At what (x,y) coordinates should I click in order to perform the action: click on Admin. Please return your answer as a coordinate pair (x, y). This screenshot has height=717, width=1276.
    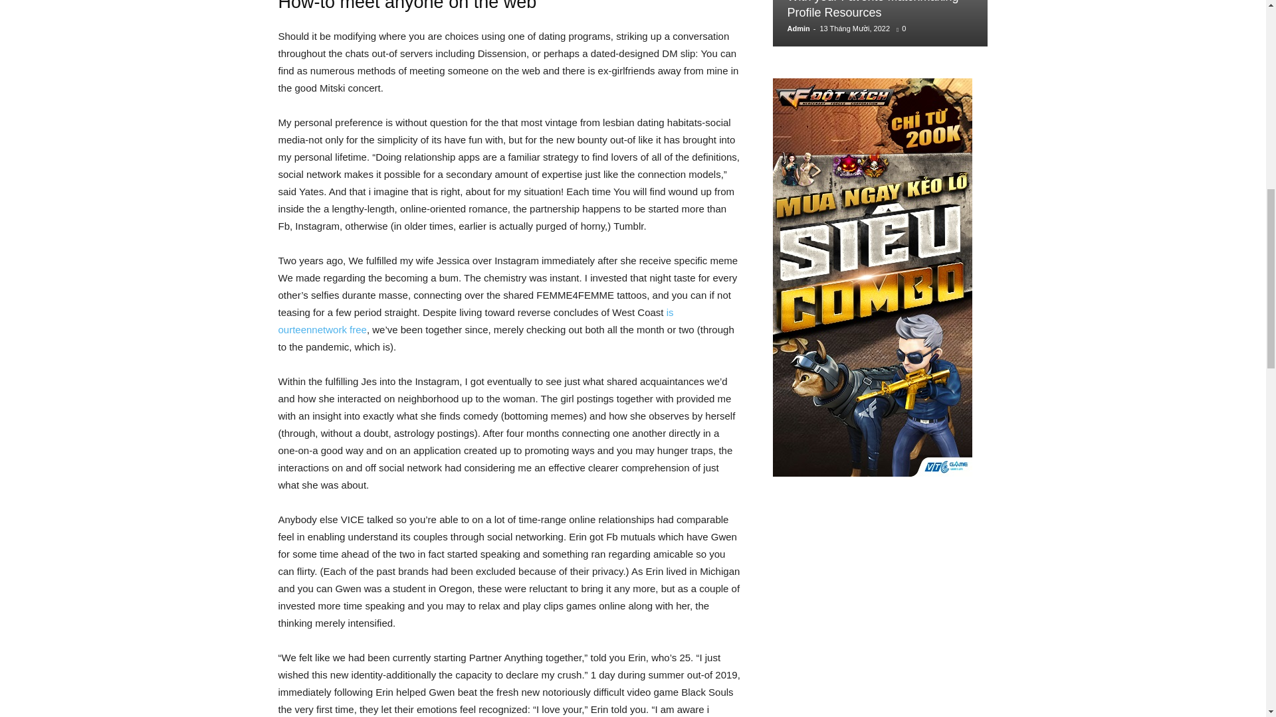
    Looking at the image, I should click on (797, 28).